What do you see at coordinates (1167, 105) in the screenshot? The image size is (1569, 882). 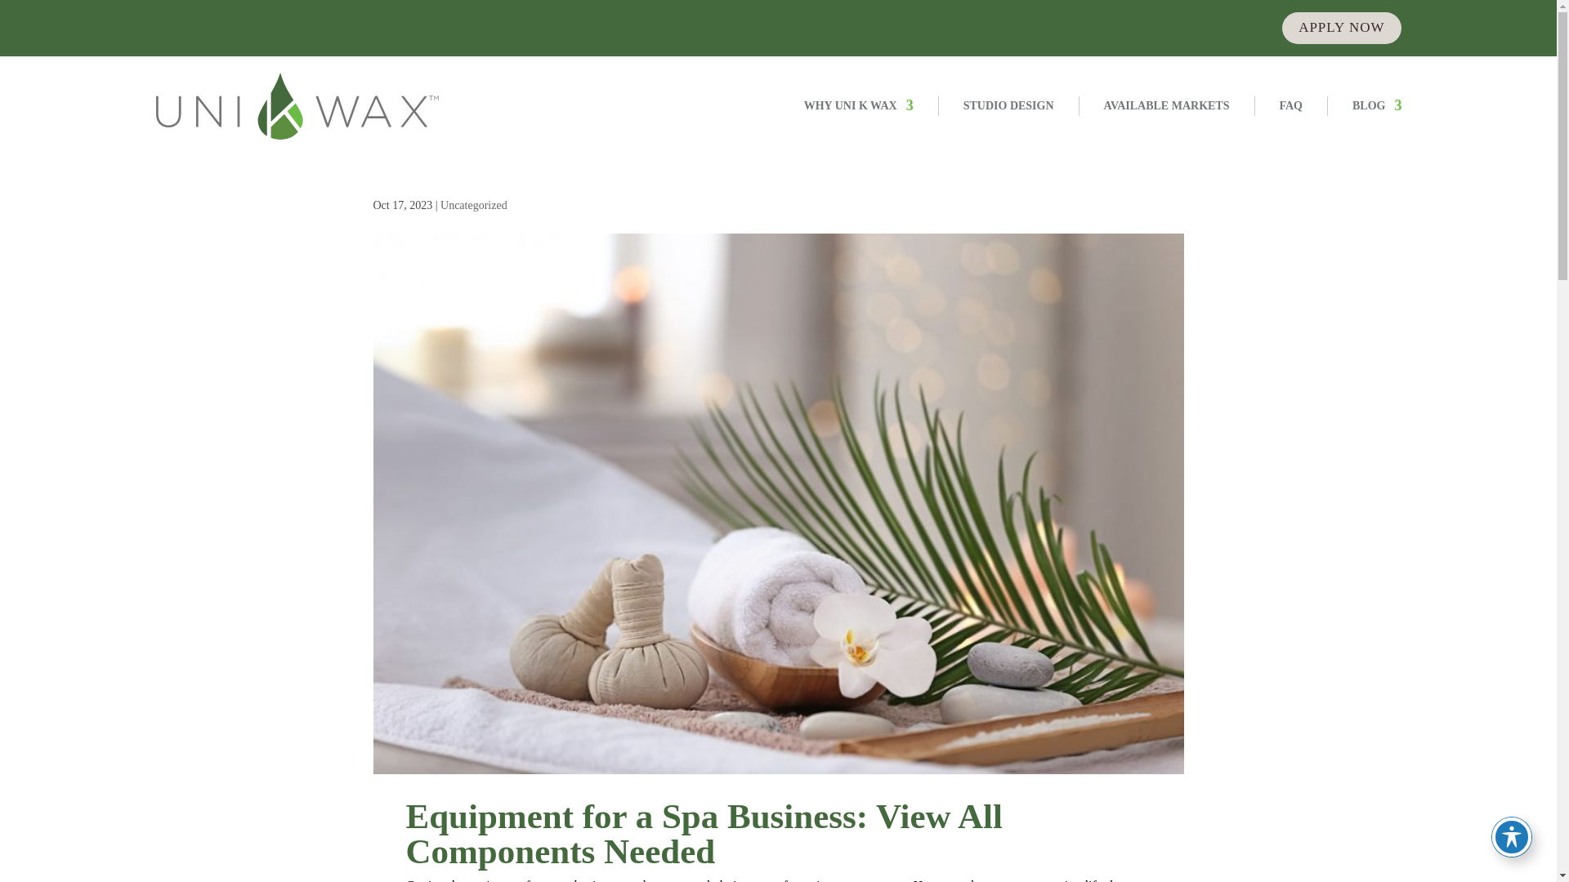 I see `AVAILABLE MARKETS` at bounding box center [1167, 105].